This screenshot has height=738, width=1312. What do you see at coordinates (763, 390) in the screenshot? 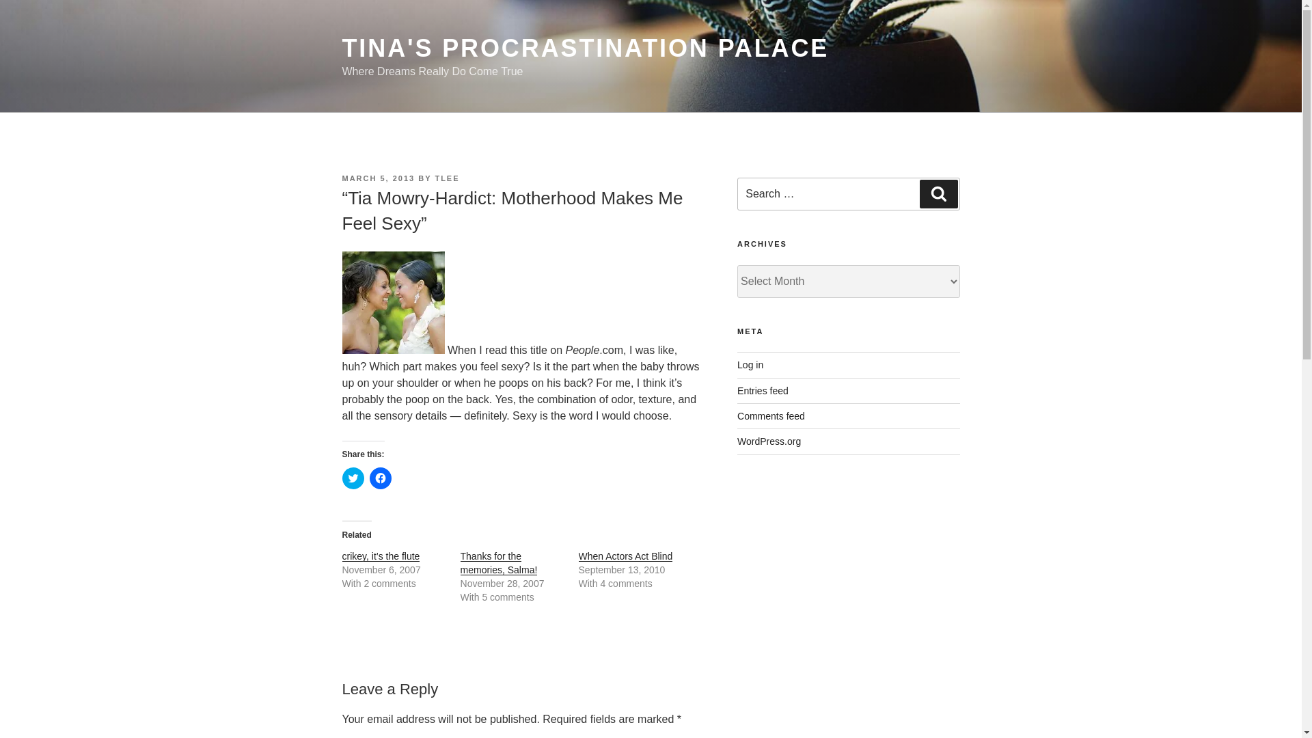
I see `Entries feed` at bounding box center [763, 390].